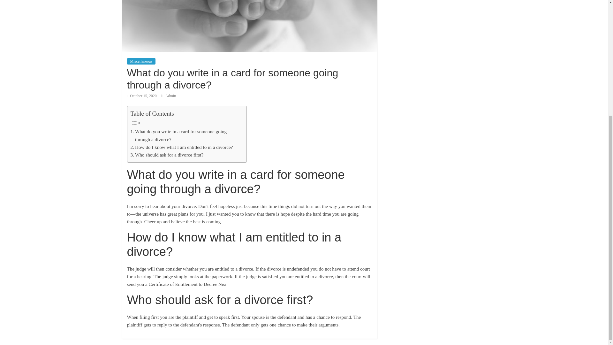  What do you see at coordinates (170, 96) in the screenshot?
I see `Admin` at bounding box center [170, 96].